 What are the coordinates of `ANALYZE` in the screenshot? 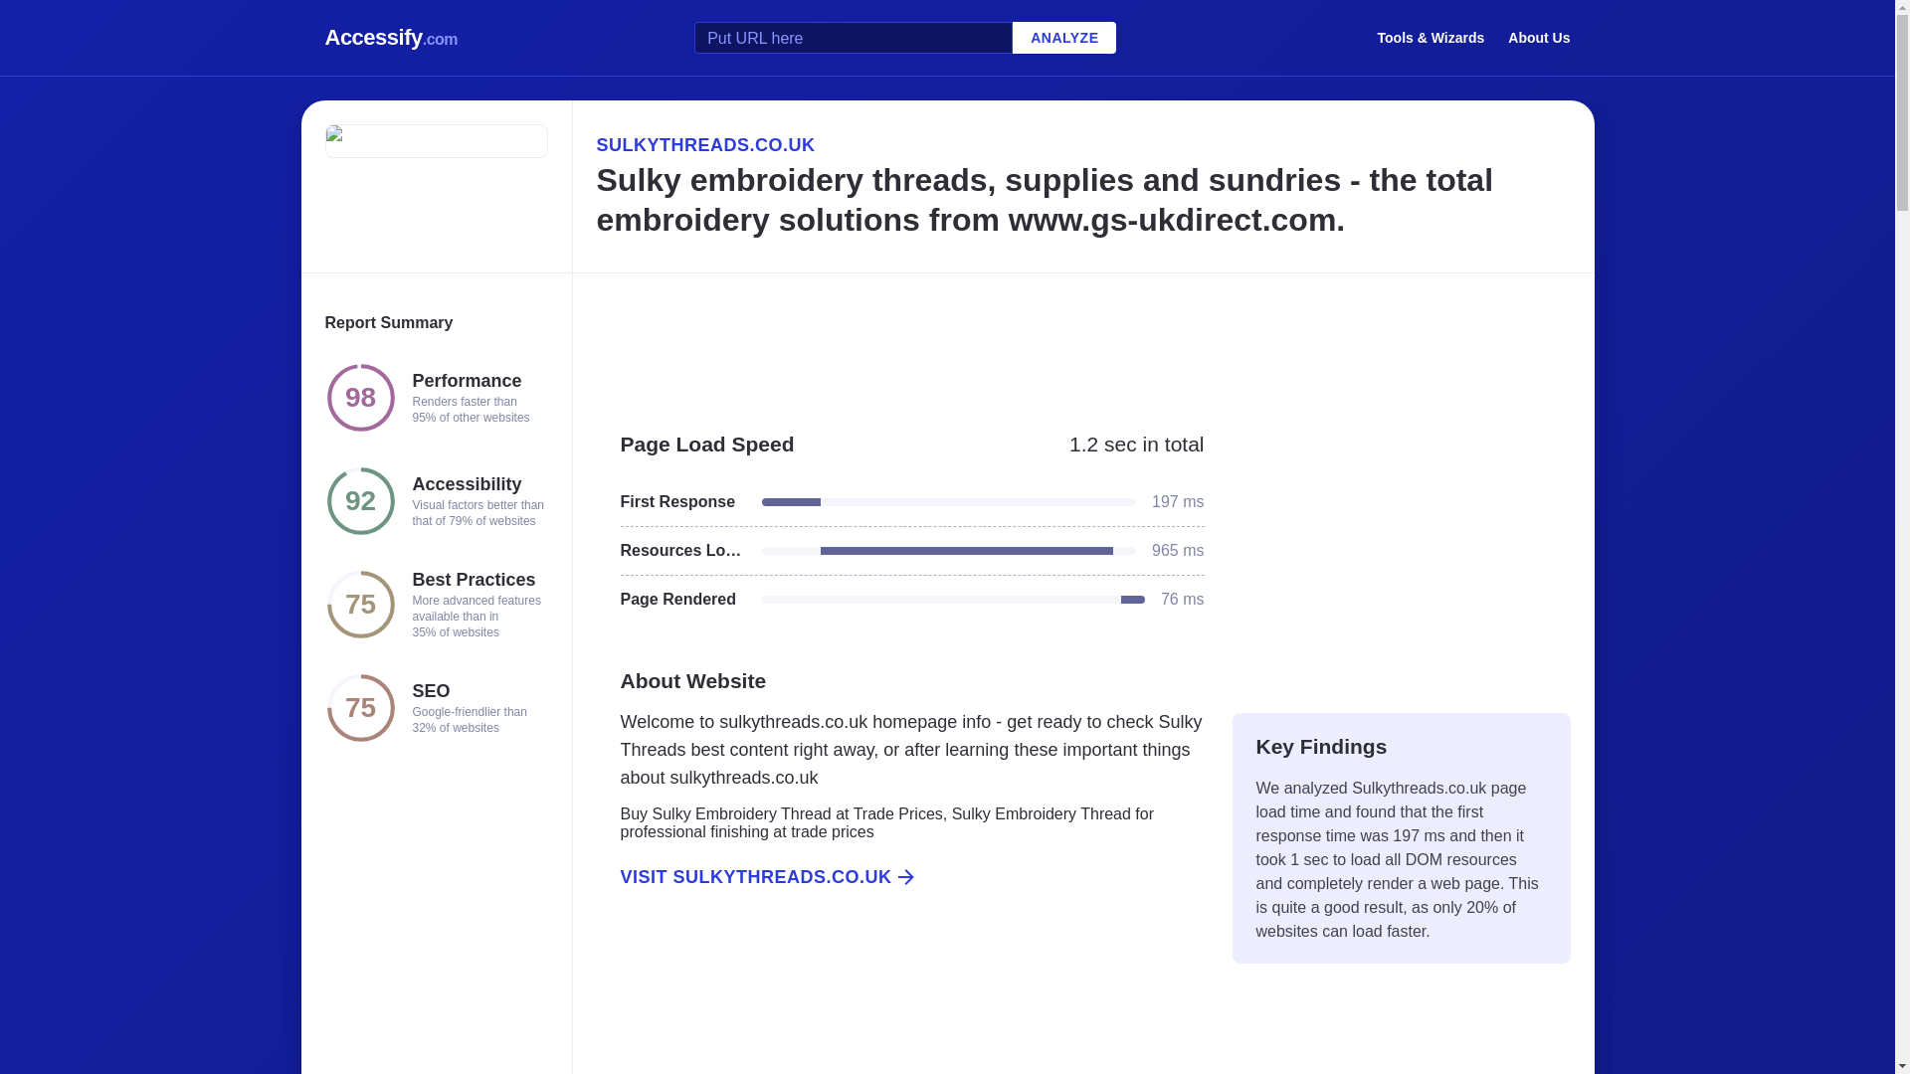 It's located at (1063, 38).